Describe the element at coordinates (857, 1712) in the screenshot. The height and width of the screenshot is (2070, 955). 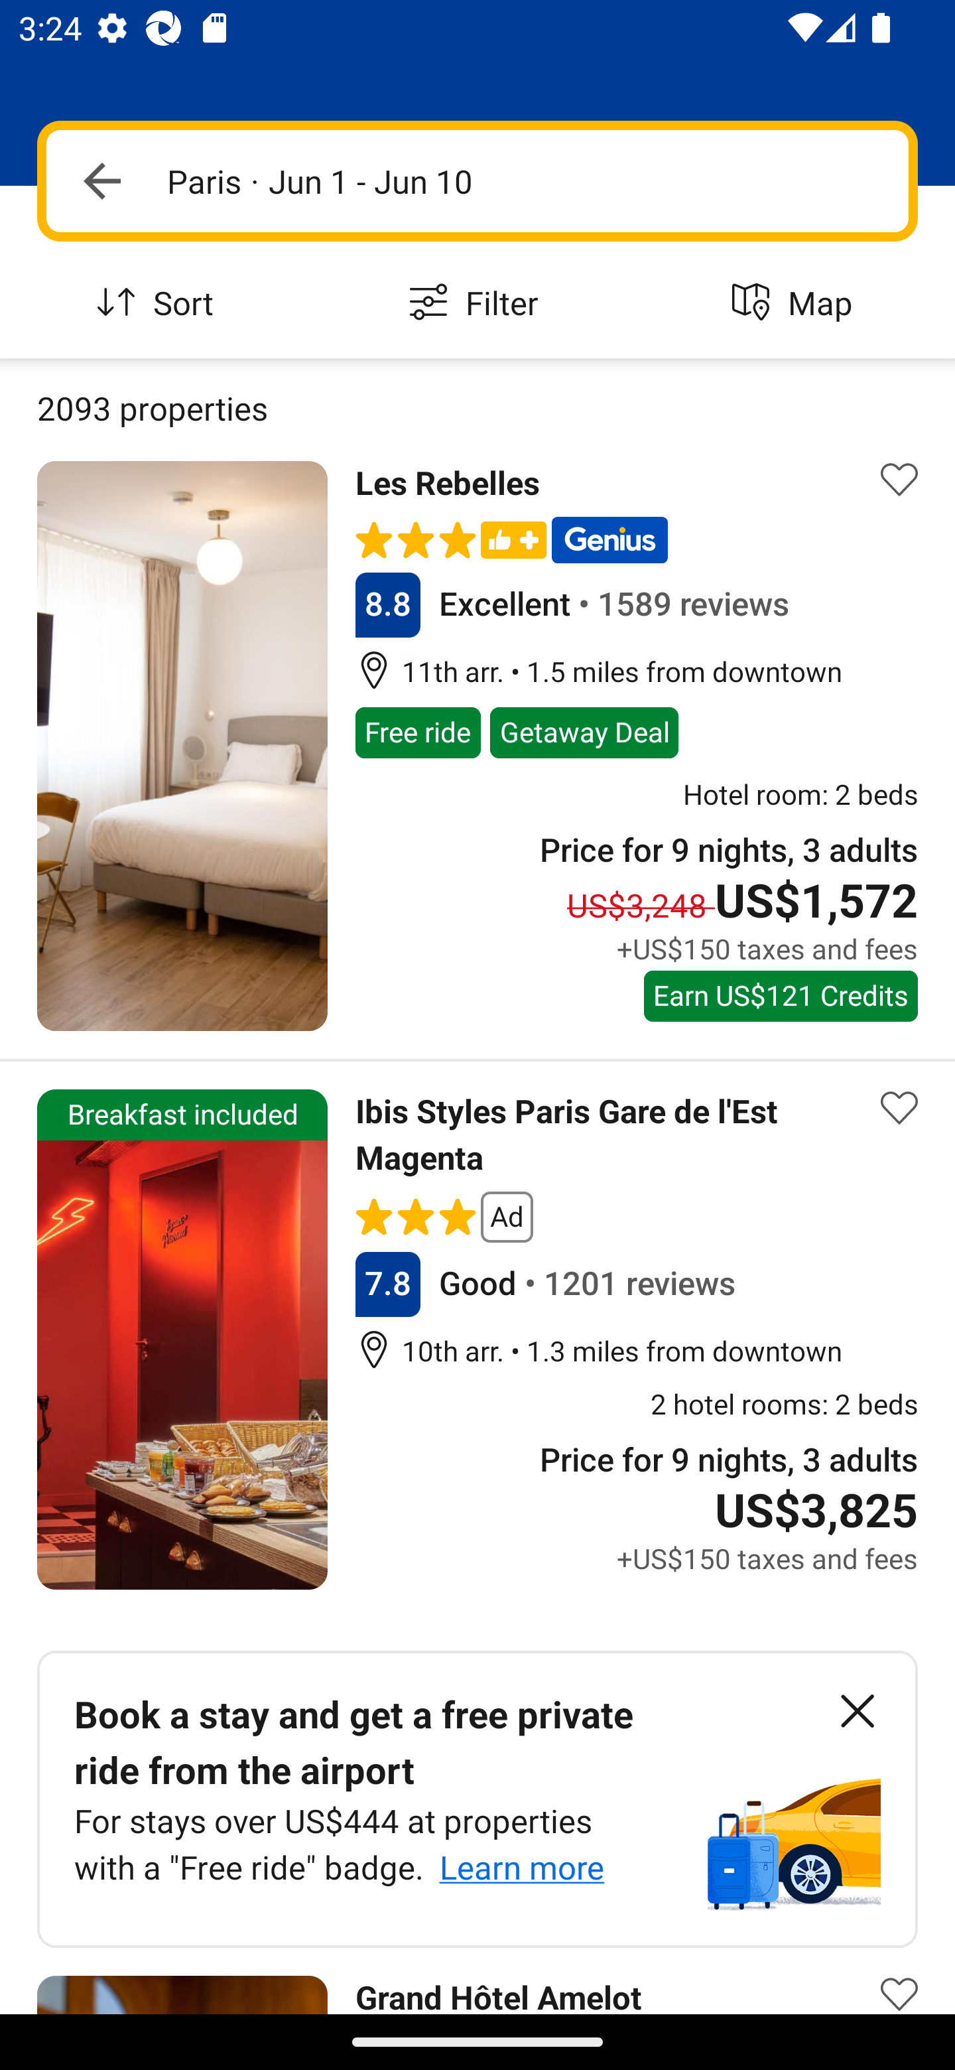
I see `Dismiss banner button` at that location.